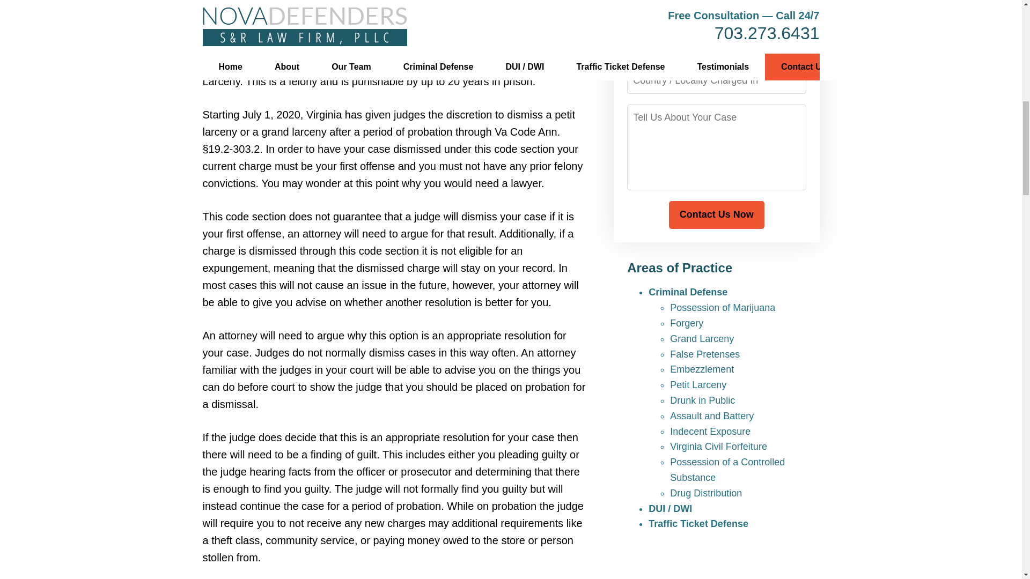 The image size is (1030, 579). Describe the element at coordinates (705, 354) in the screenshot. I see `False Pretenses` at that location.